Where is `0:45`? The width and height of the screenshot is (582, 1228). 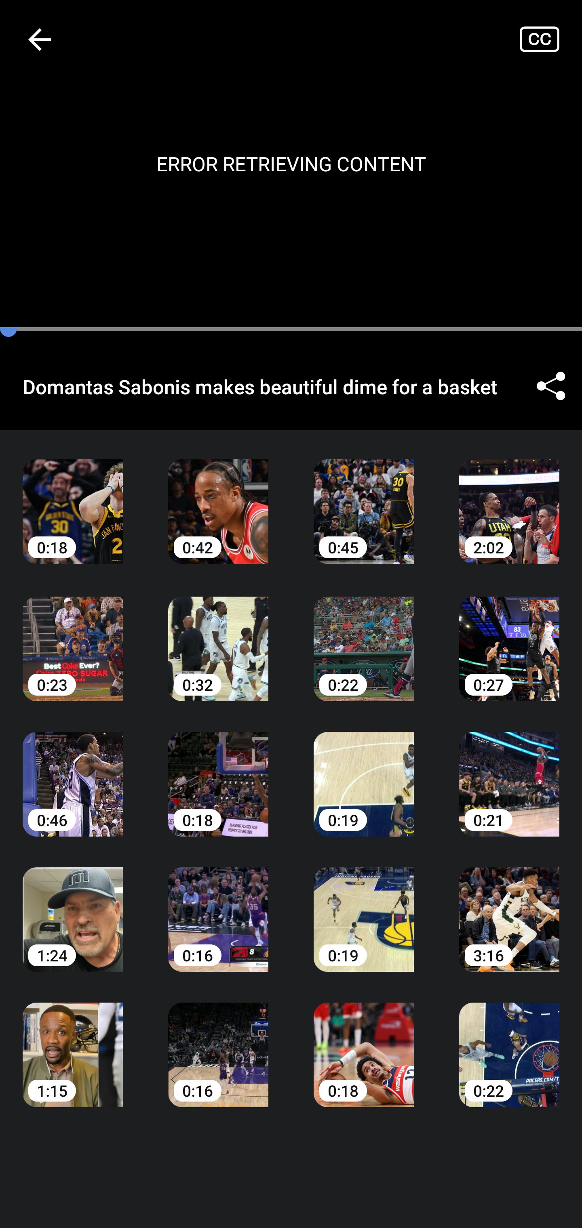
0:45 is located at coordinates (364, 500).